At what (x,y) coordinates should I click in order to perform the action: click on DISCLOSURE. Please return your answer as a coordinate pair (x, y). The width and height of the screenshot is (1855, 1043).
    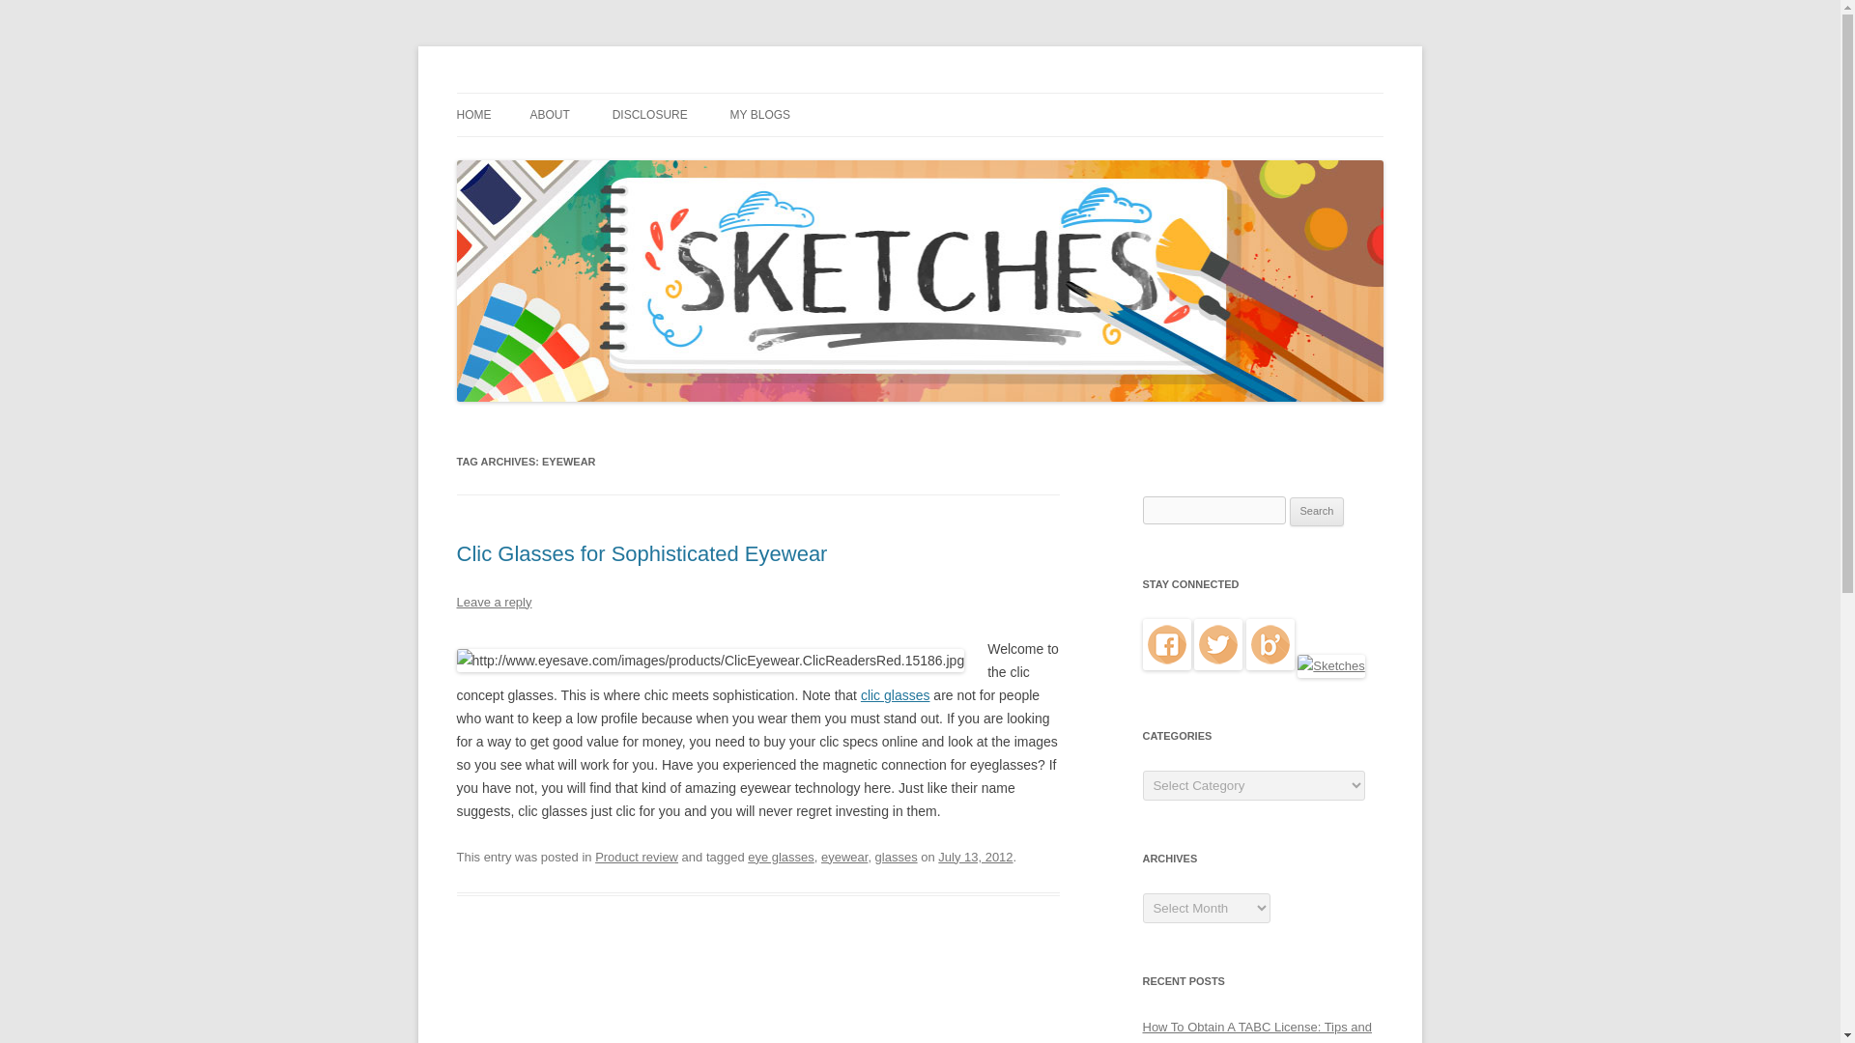
    Looking at the image, I should click on (649, 115).